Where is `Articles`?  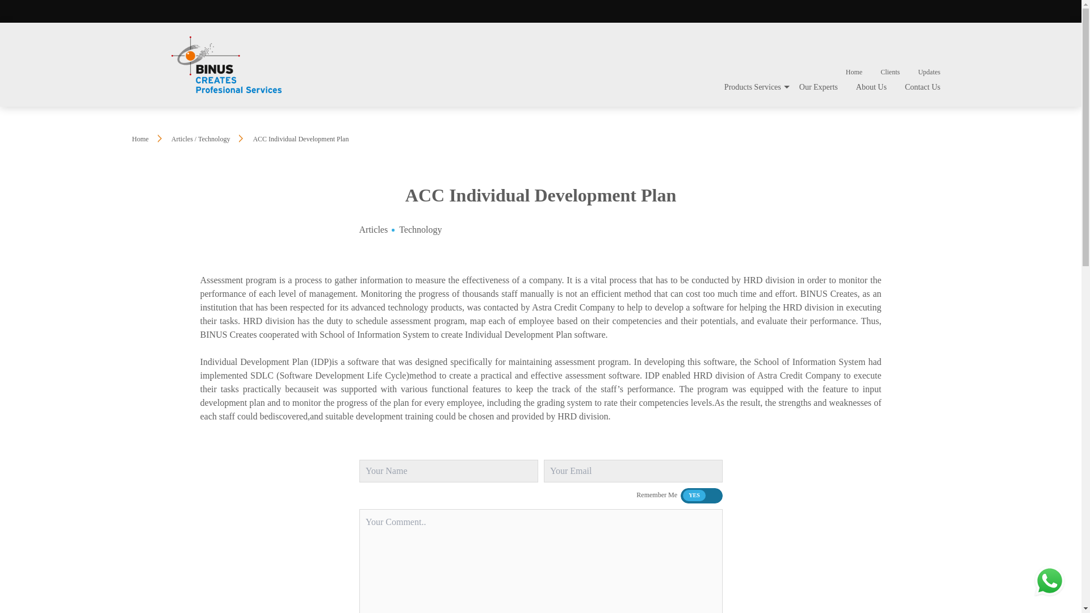 Articles is located at coordinates (373, 229).